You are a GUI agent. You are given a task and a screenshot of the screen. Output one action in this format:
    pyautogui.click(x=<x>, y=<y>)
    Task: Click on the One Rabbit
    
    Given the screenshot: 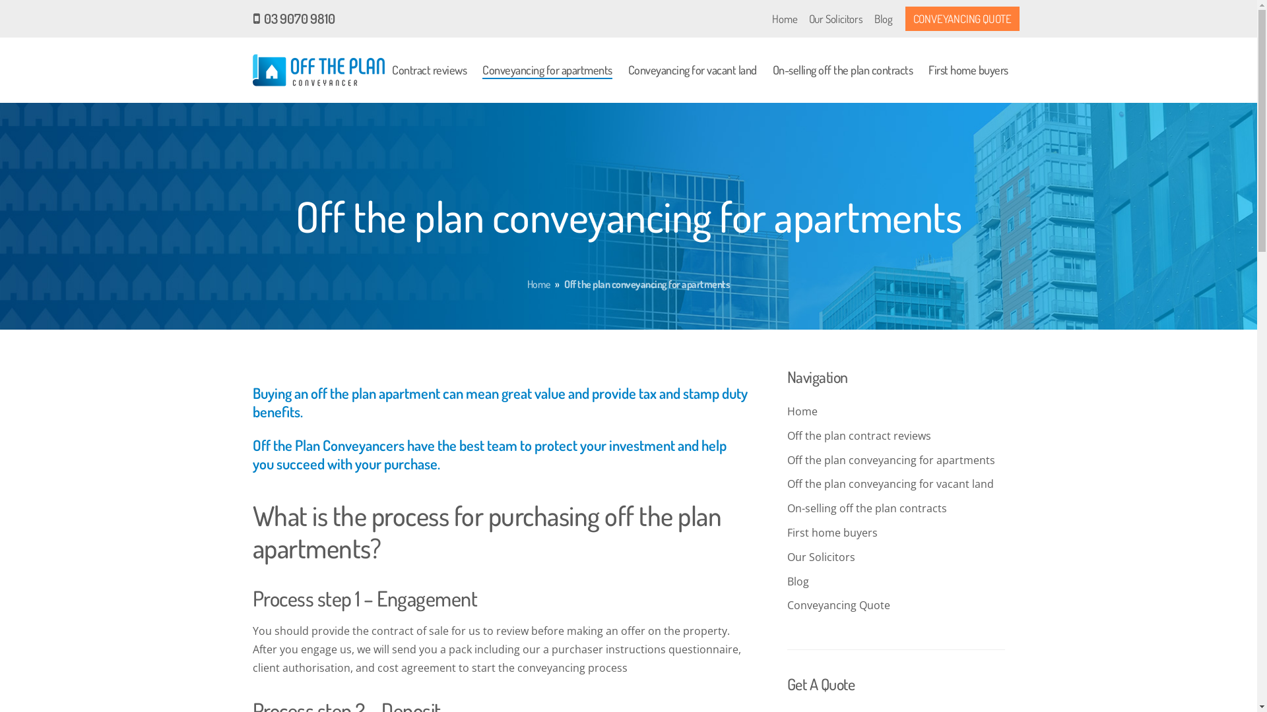 What is the action you would take?
    pyautogui.click(x=441, y=685)
    